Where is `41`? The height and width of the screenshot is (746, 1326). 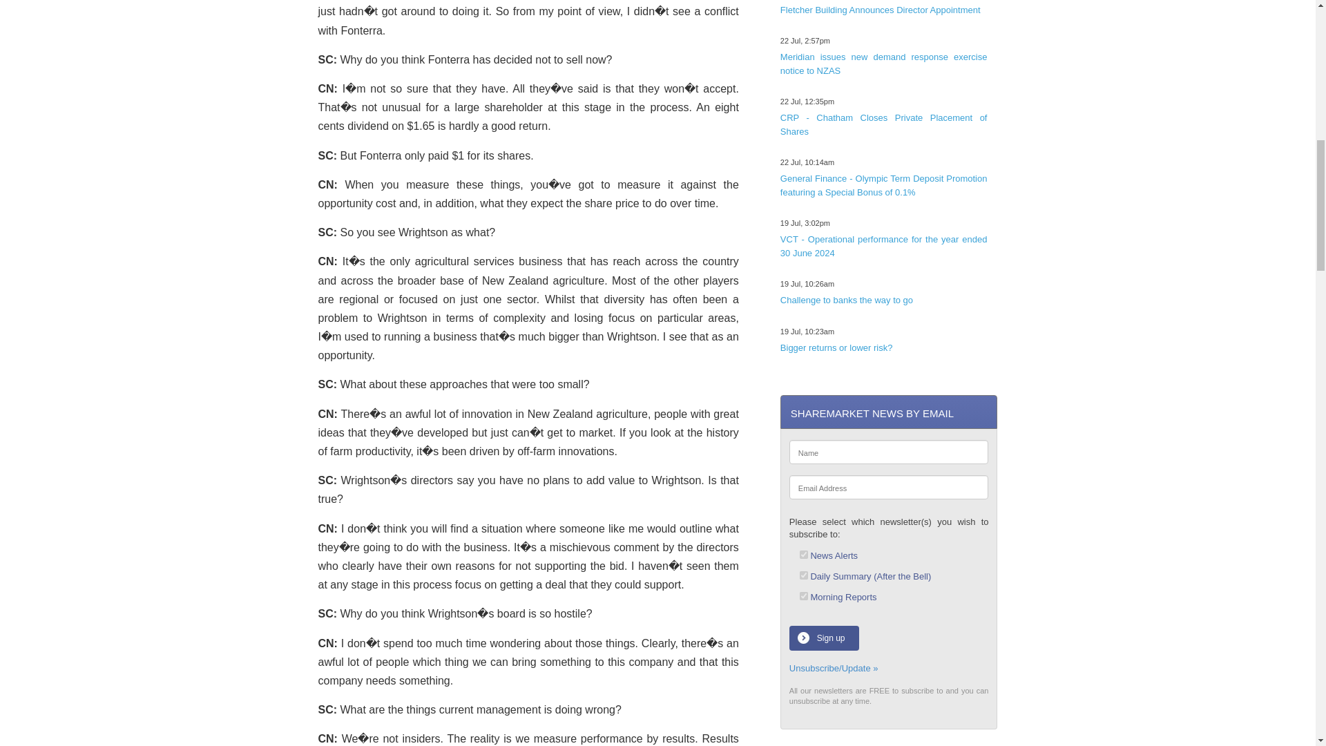
41 is located at coordinates (803, 575).